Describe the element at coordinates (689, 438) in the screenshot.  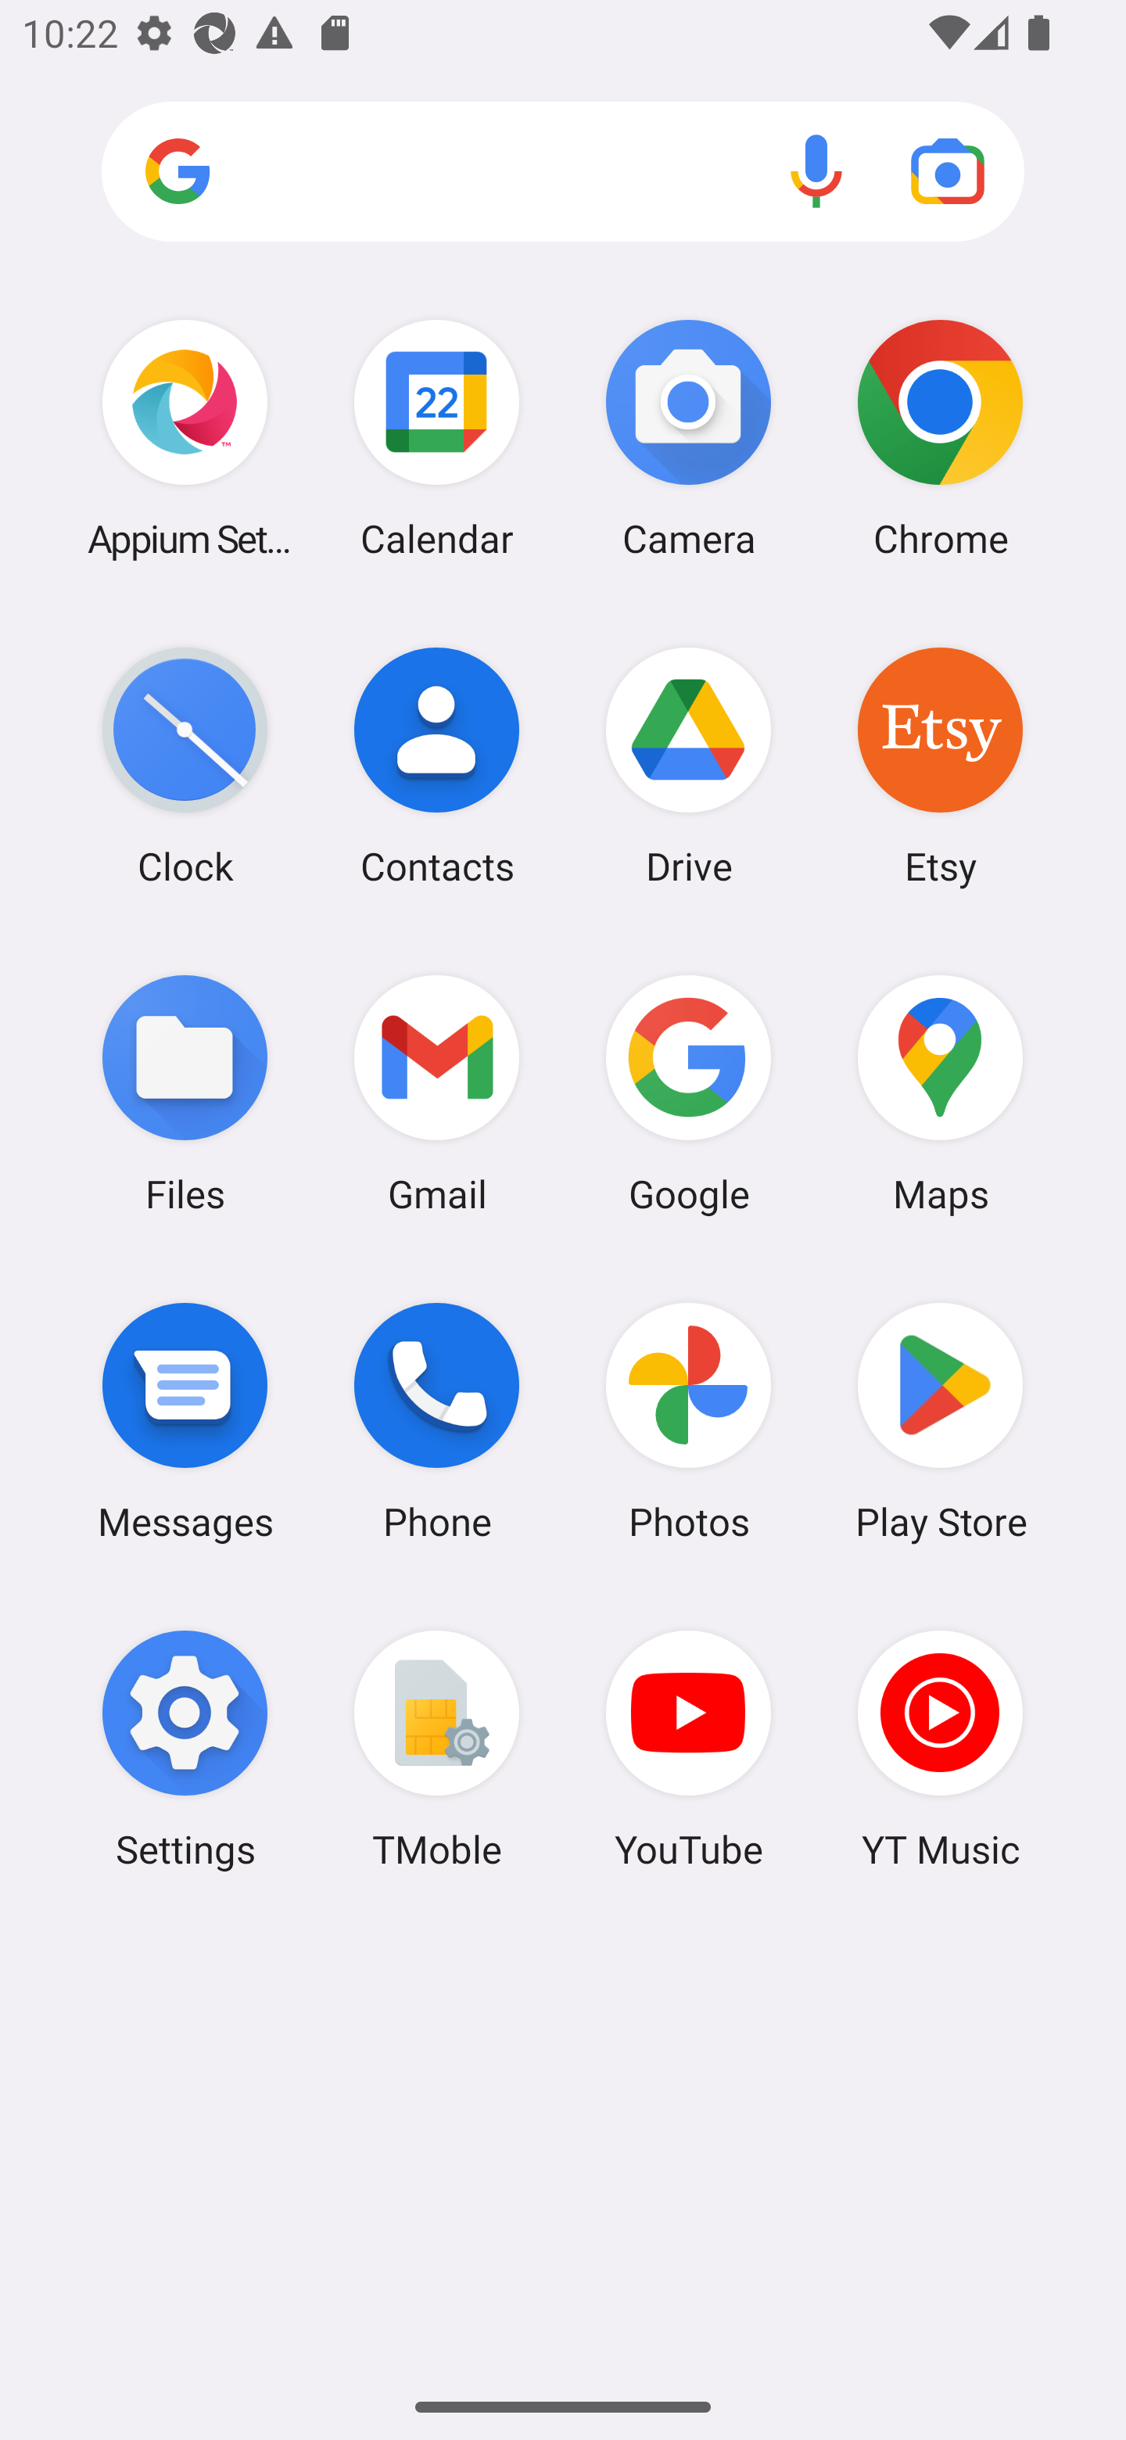
I see `Camera` at that location.